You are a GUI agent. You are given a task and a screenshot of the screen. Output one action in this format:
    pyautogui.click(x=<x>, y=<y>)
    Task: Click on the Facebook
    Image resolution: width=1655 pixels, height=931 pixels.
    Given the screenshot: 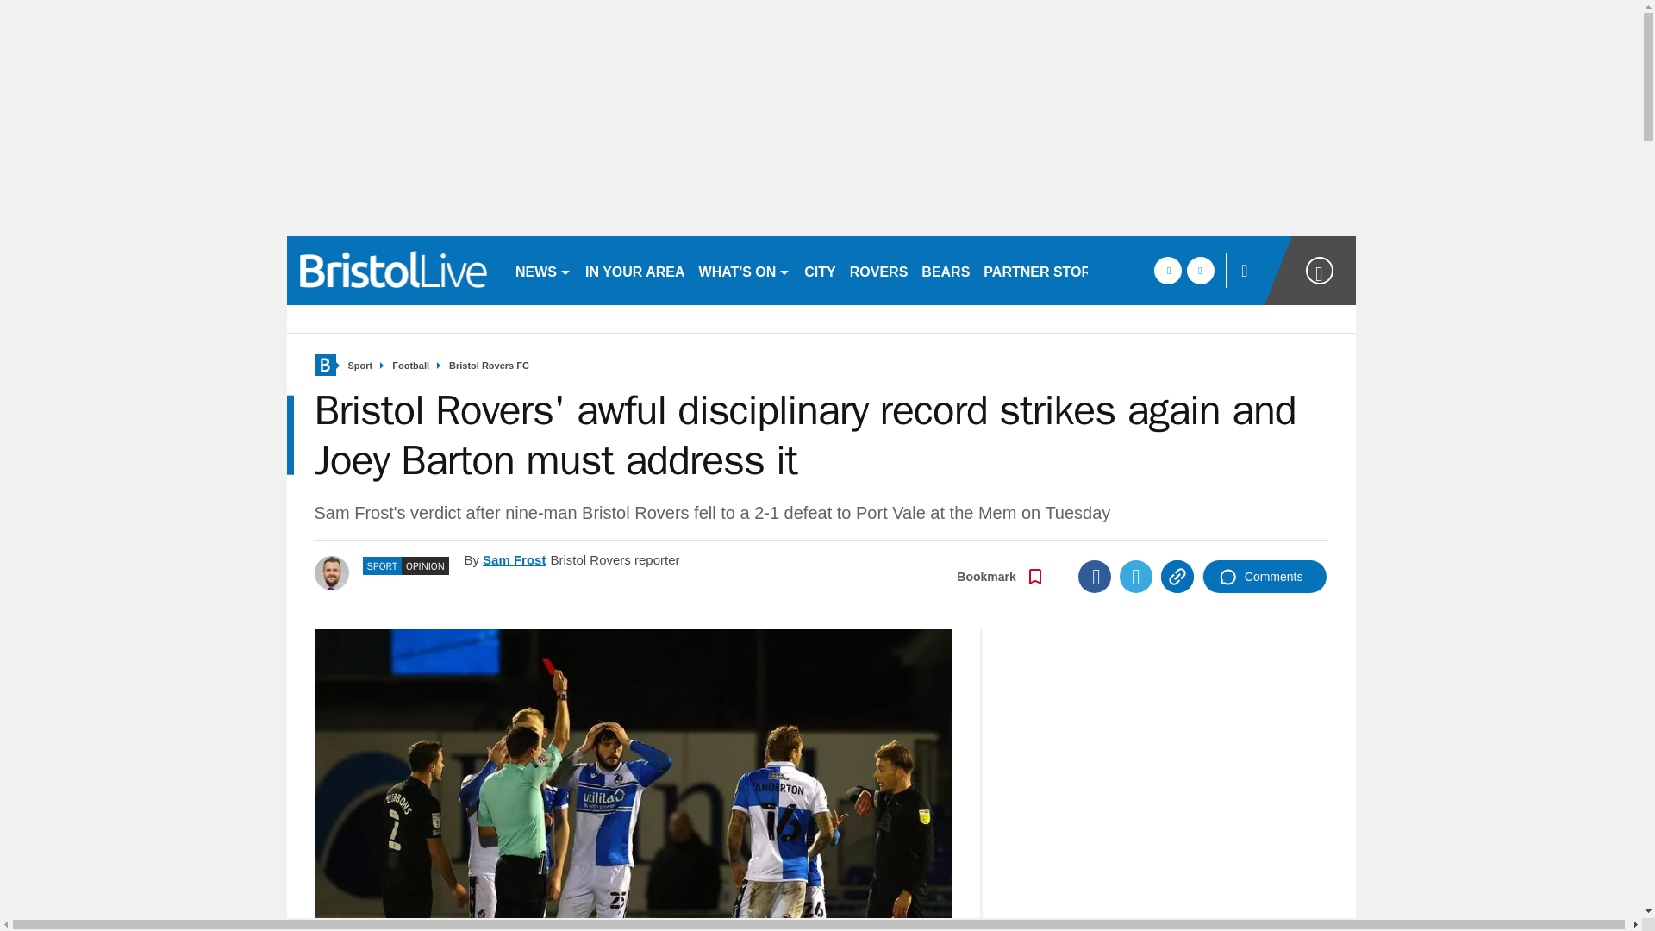 What is the action you would take?
    pyautogui.click(x=1095, y=576)
    